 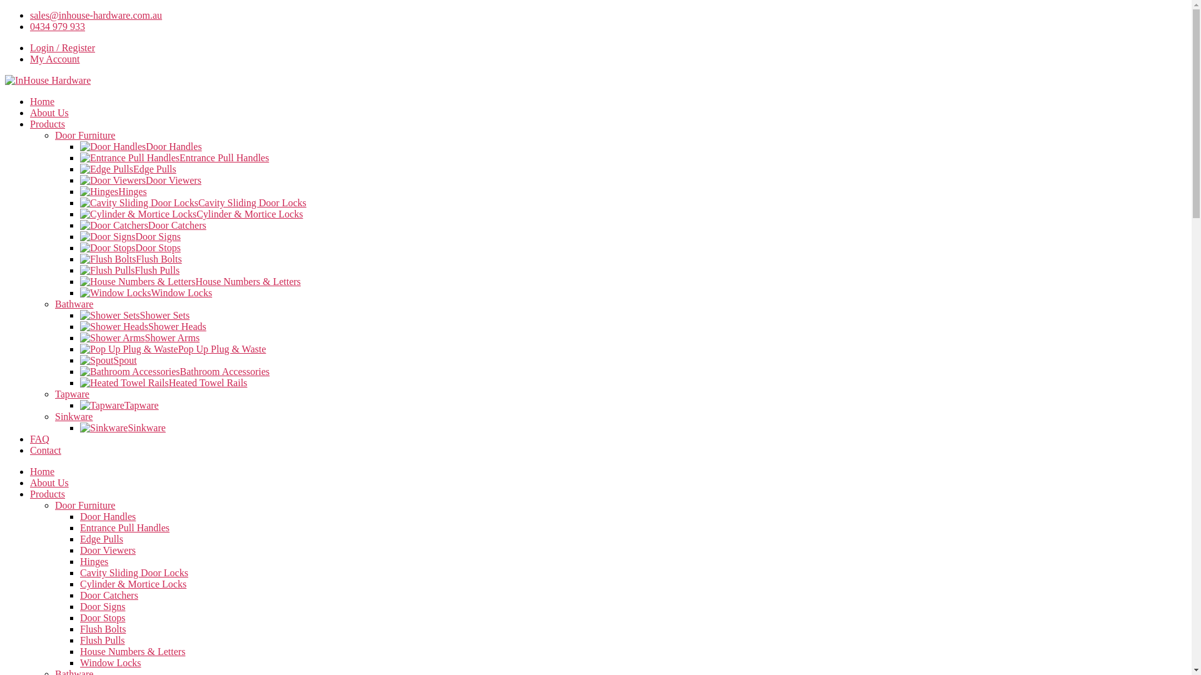 What do you see at coordinates (158, 270) in the screenshot?
I see `Flush Pulls` at bounding box center [158, 270].